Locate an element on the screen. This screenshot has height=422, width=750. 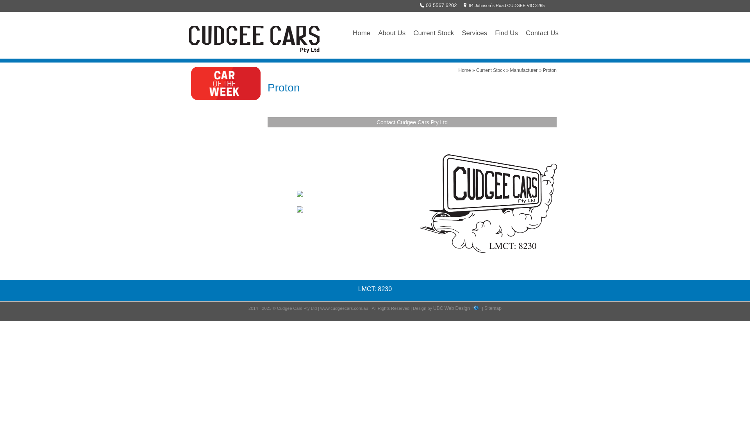
Contact Cudgee Cars Pty Ltd is located at coordinates (412, 122).